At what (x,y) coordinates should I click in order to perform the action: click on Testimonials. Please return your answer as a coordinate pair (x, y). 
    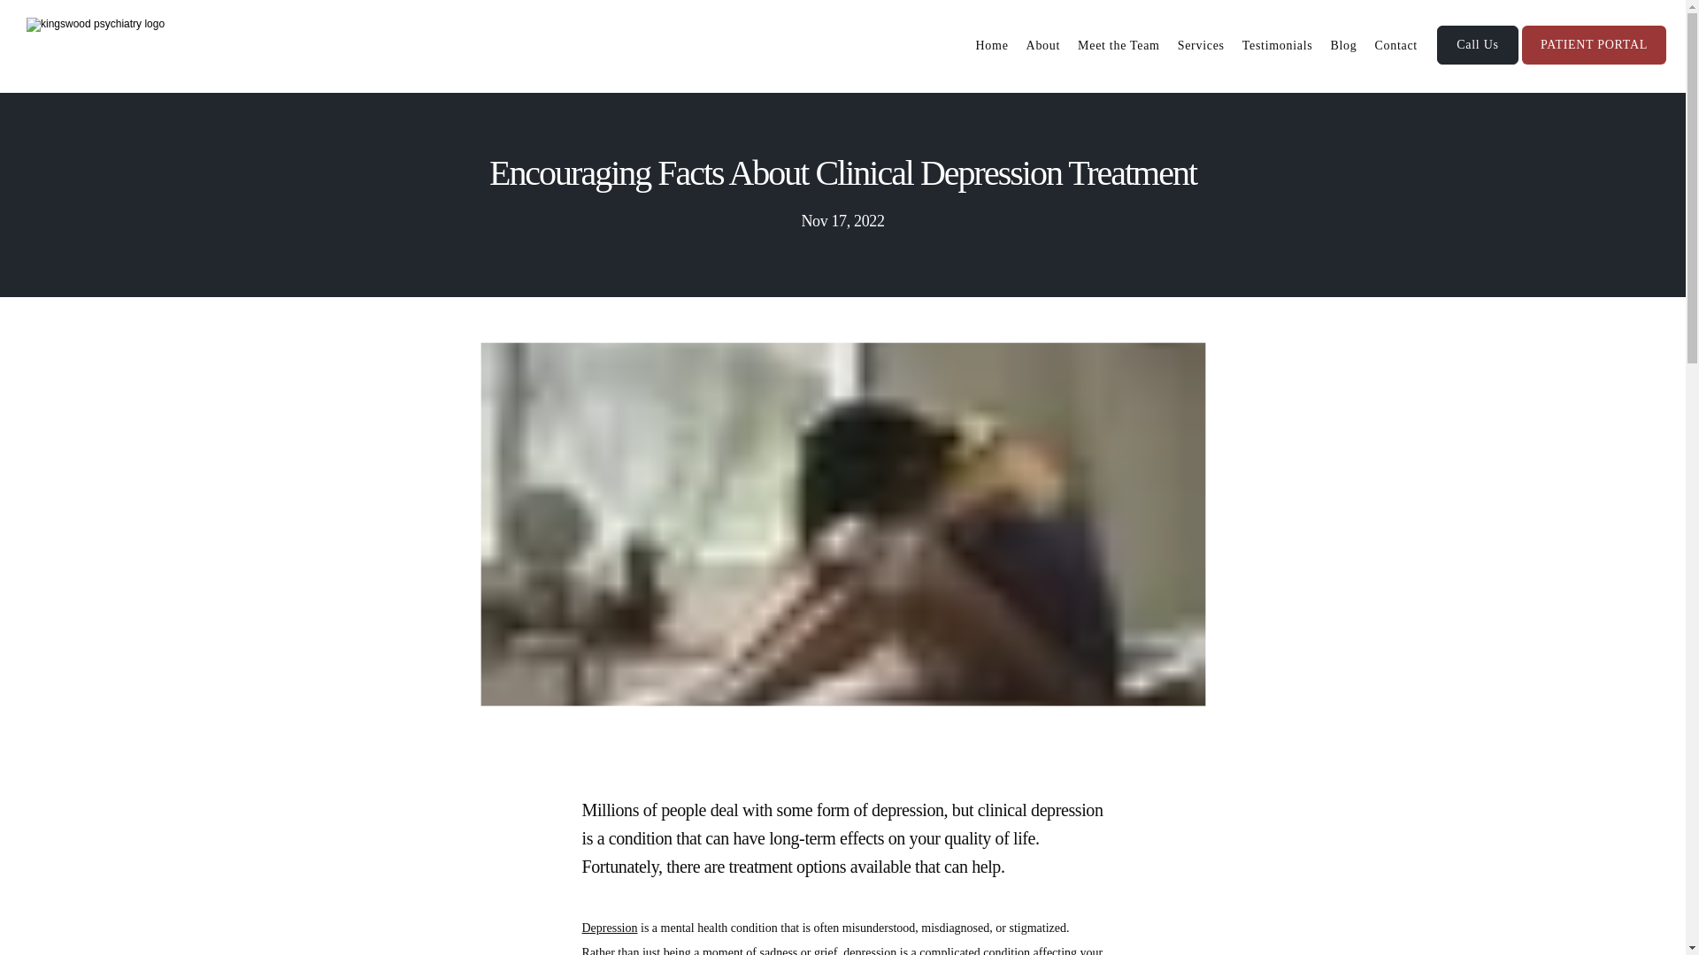
    Looking at the image, I should click on (1278, 46).